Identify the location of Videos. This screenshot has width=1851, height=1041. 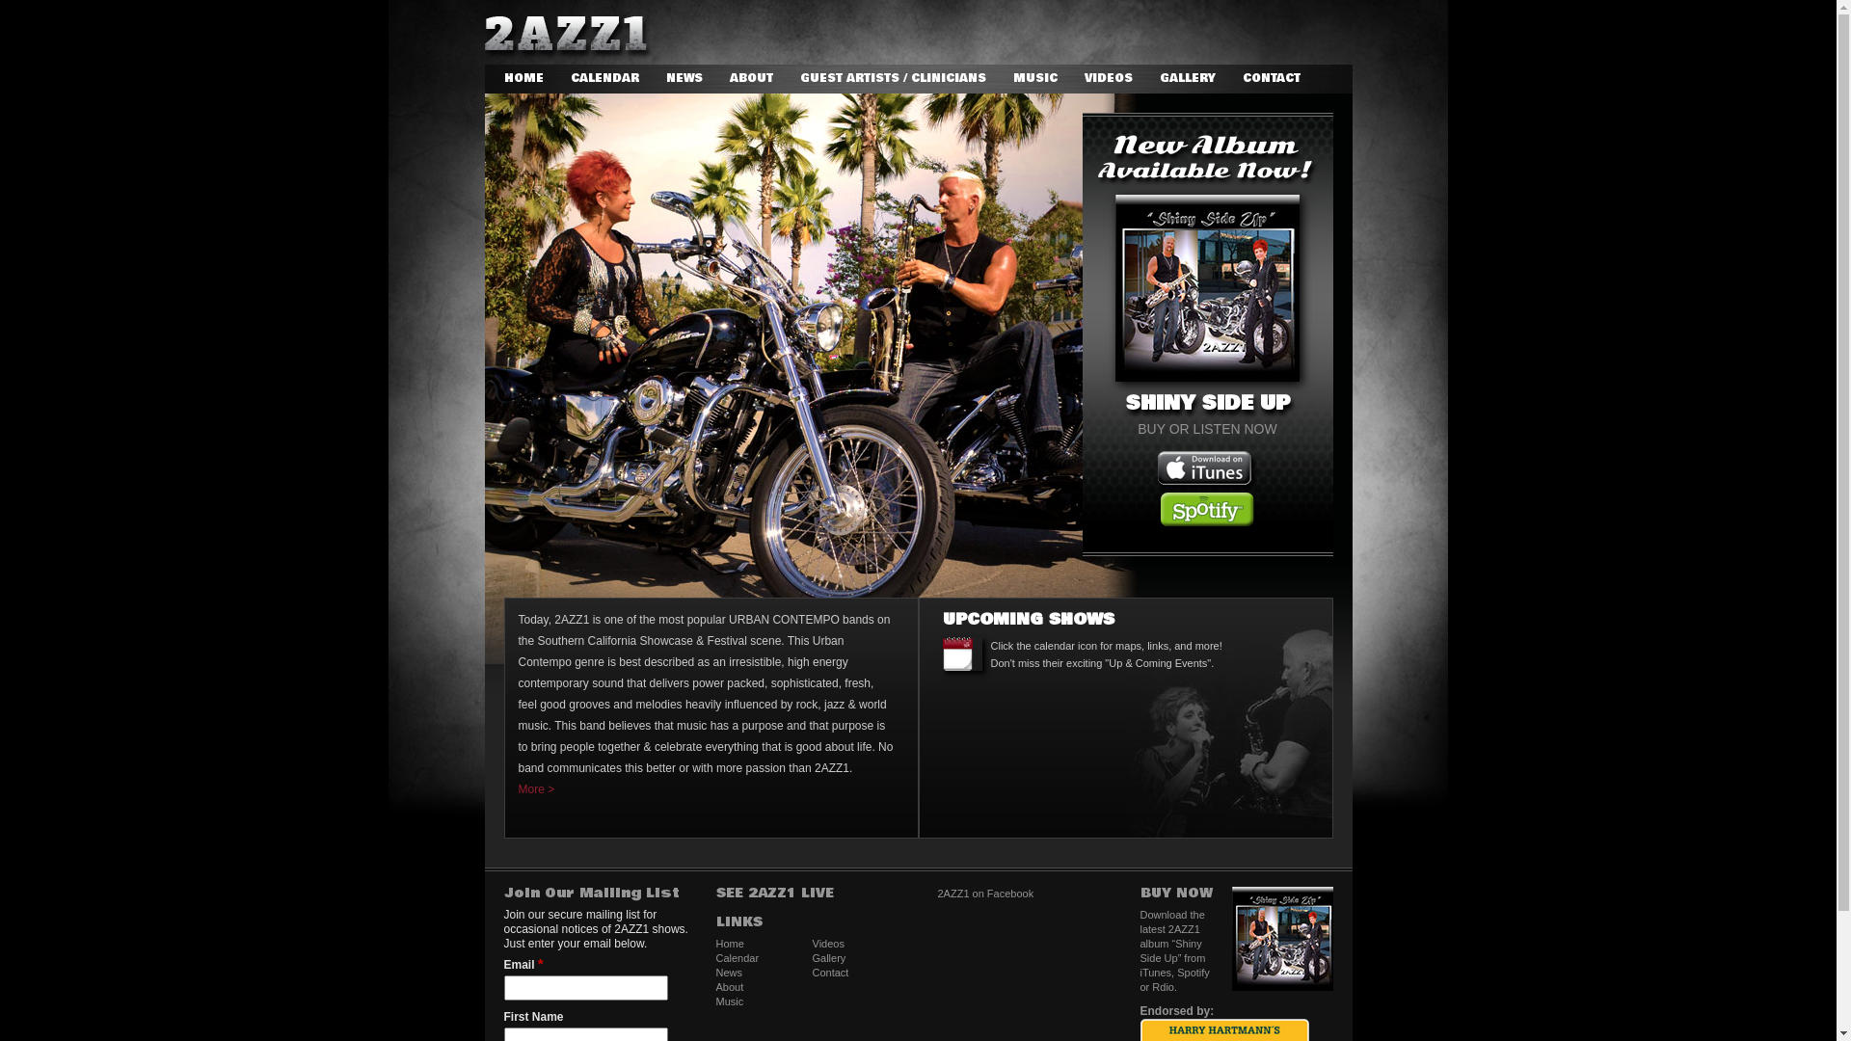
(827, 944).